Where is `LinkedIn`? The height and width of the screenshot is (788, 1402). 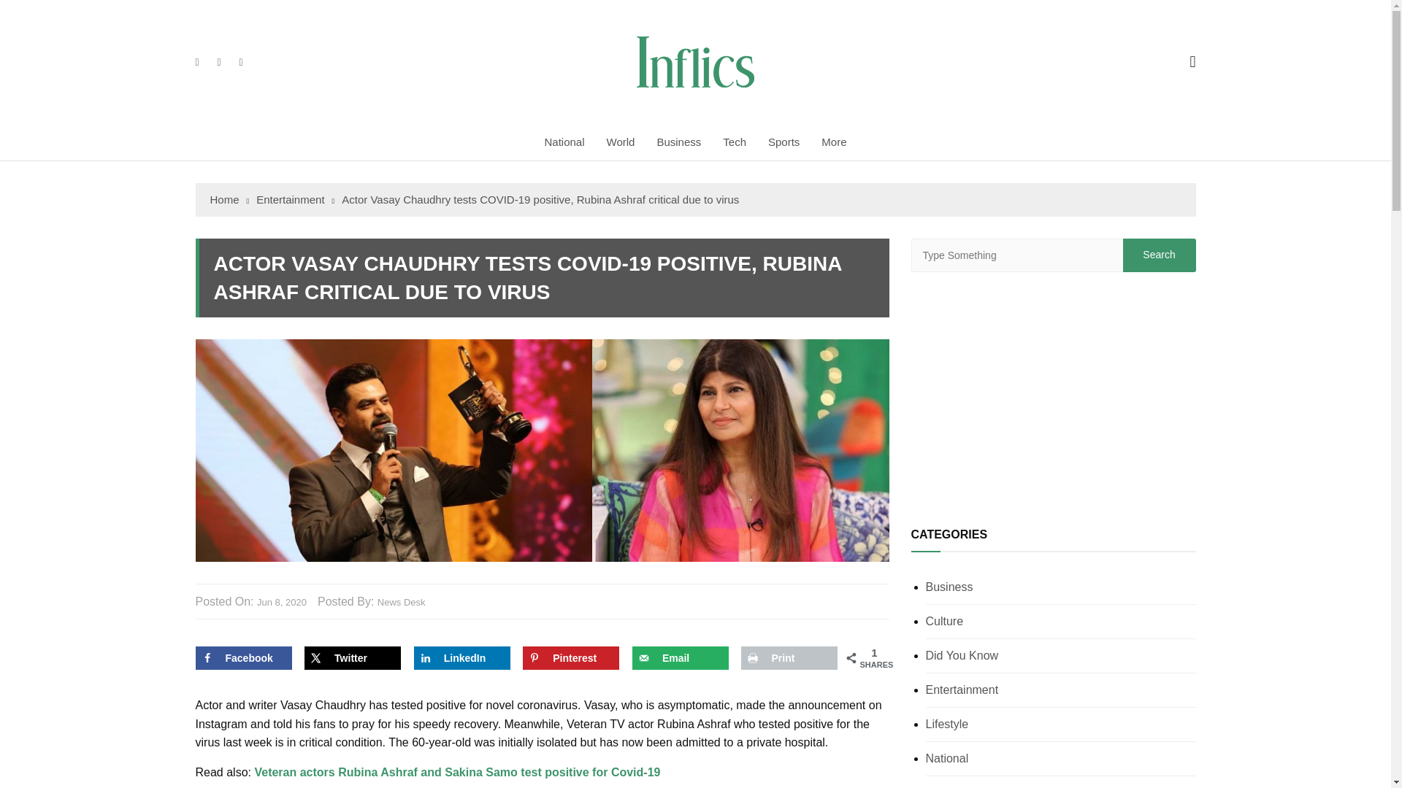 LinkedIn is located at coordinates (461, 658).